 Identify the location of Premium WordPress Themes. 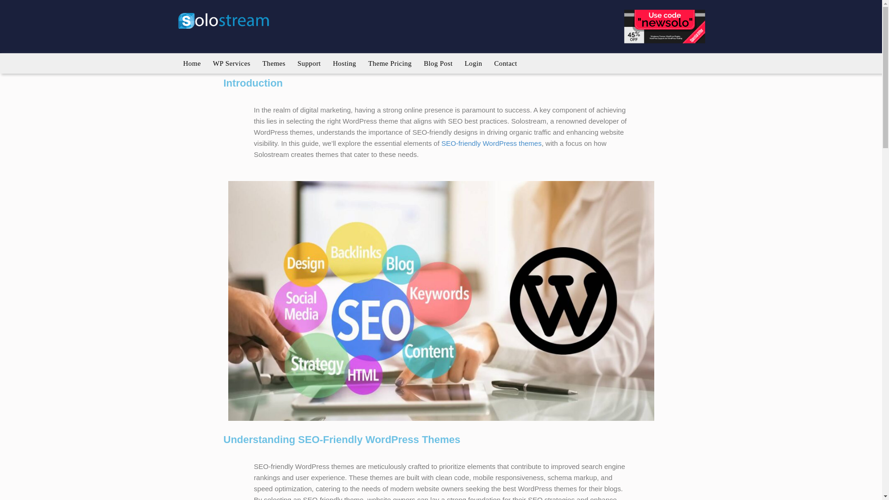
(274, 63).